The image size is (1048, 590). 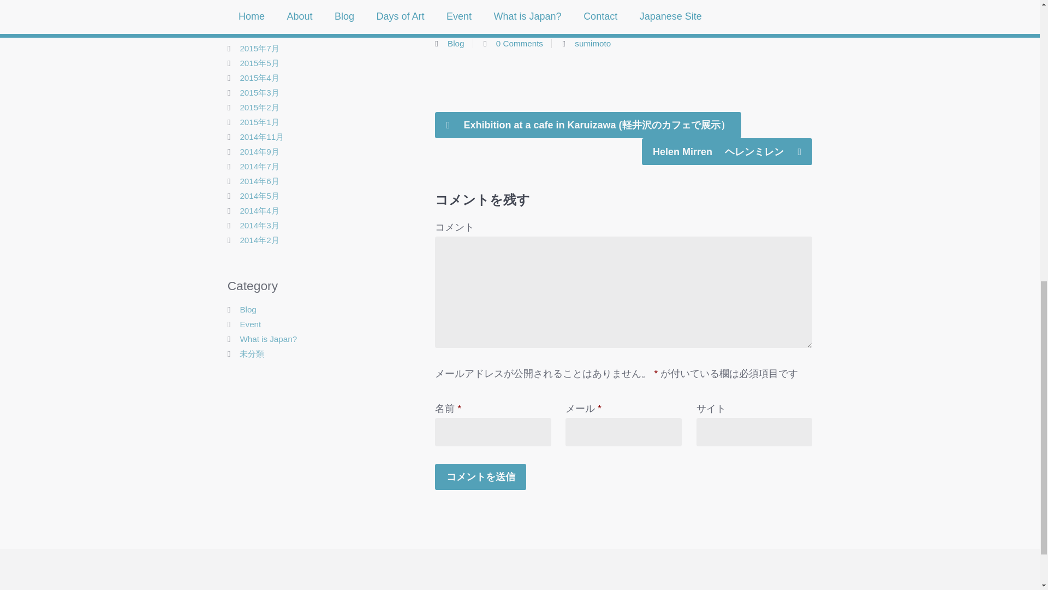 What do you see at coordinates (519, 43) in the screenshot?
I see `0 Comments` at bounding box center [519, 43].